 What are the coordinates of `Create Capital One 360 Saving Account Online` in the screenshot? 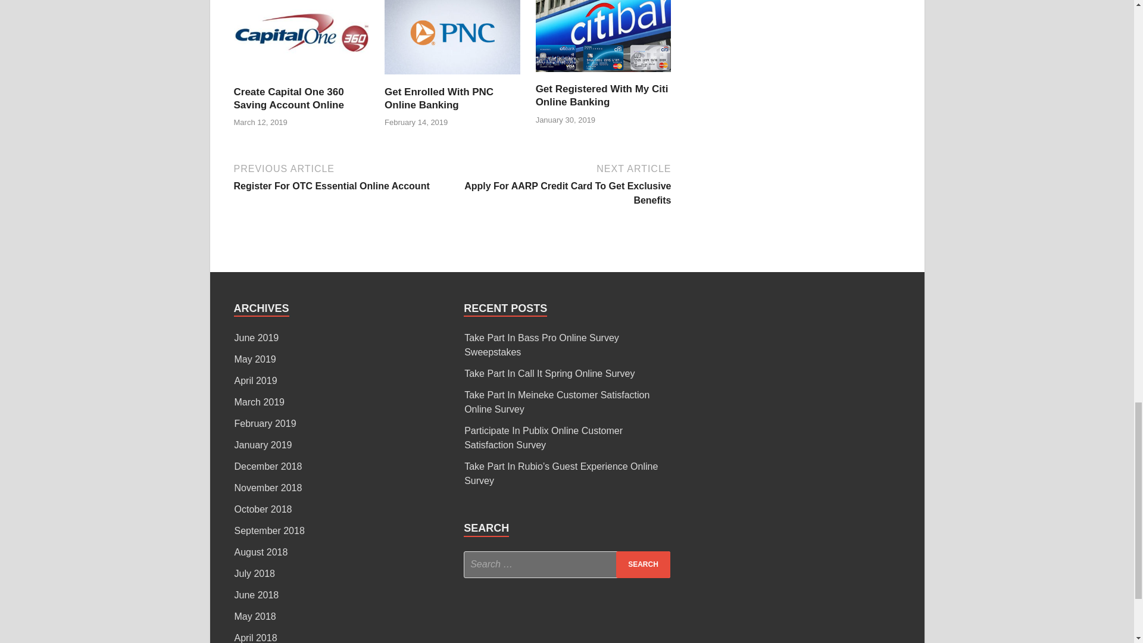 It's located at (301, 79).